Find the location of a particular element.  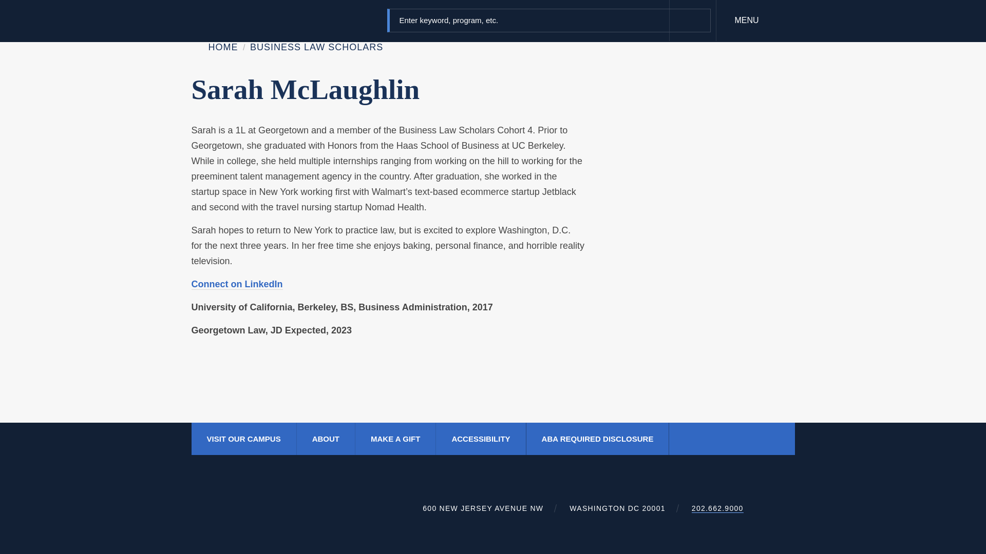

ABA REQUIRED DISCLOSURE is located at coordinates (597, 439).